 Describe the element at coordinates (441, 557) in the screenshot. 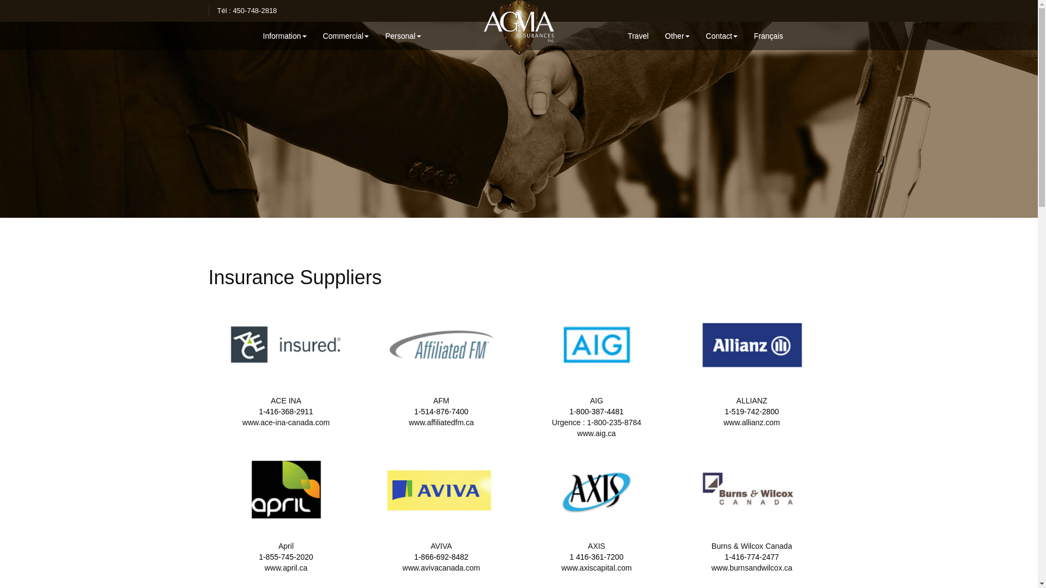

I see `1-866-692-8482` at that location.